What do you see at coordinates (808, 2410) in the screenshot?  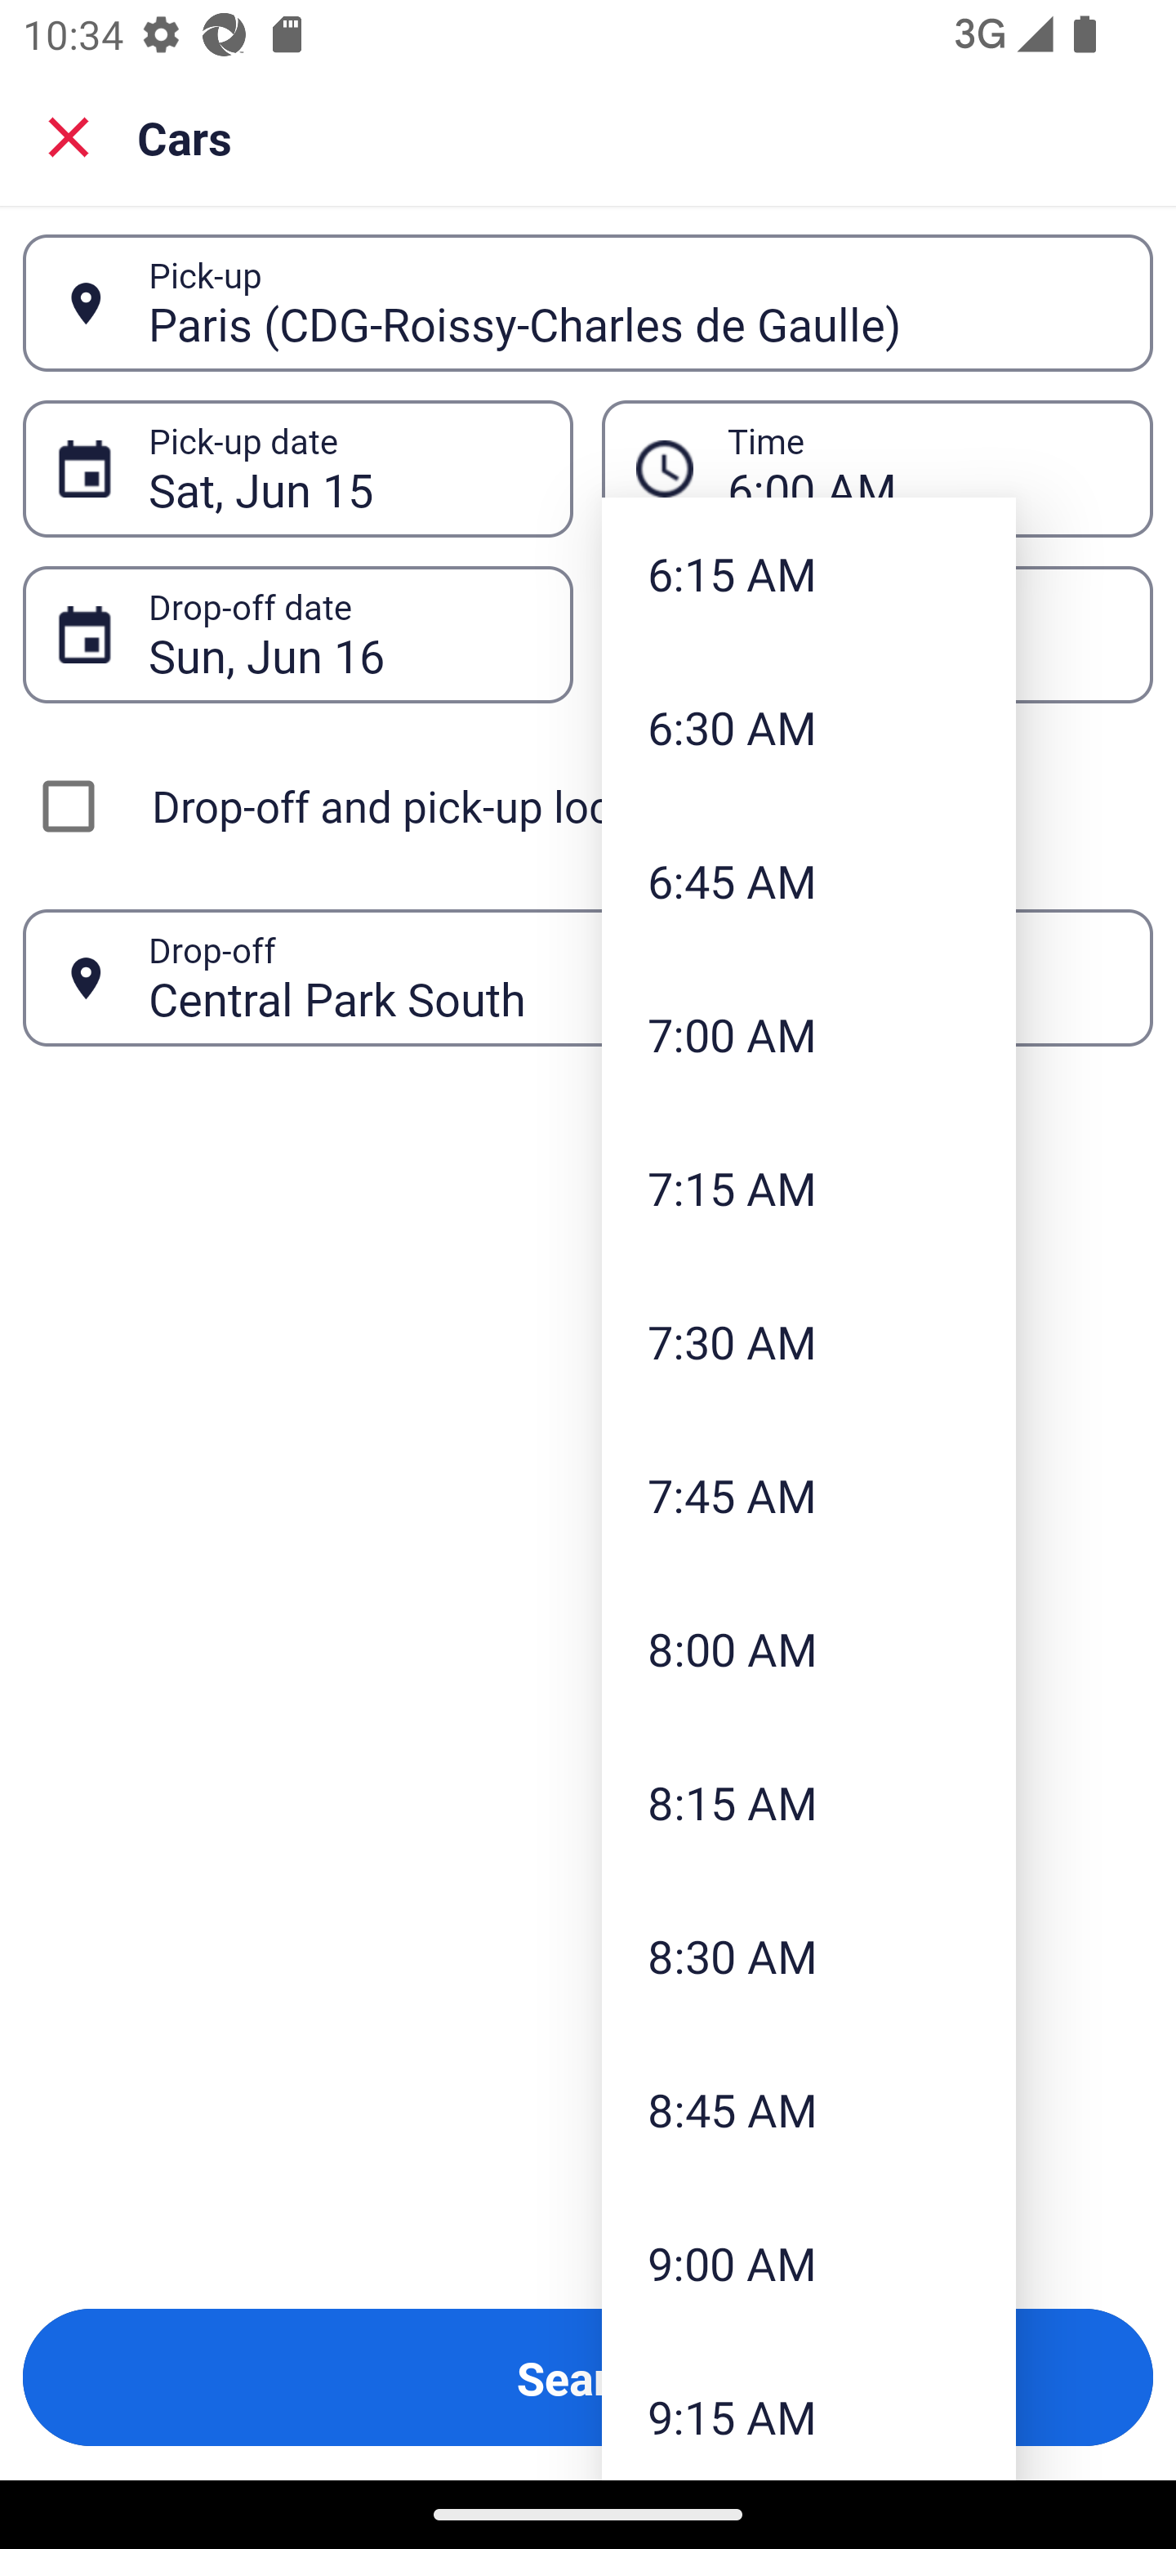 I see `9:15 AM` at bounding box center [808, 2410].